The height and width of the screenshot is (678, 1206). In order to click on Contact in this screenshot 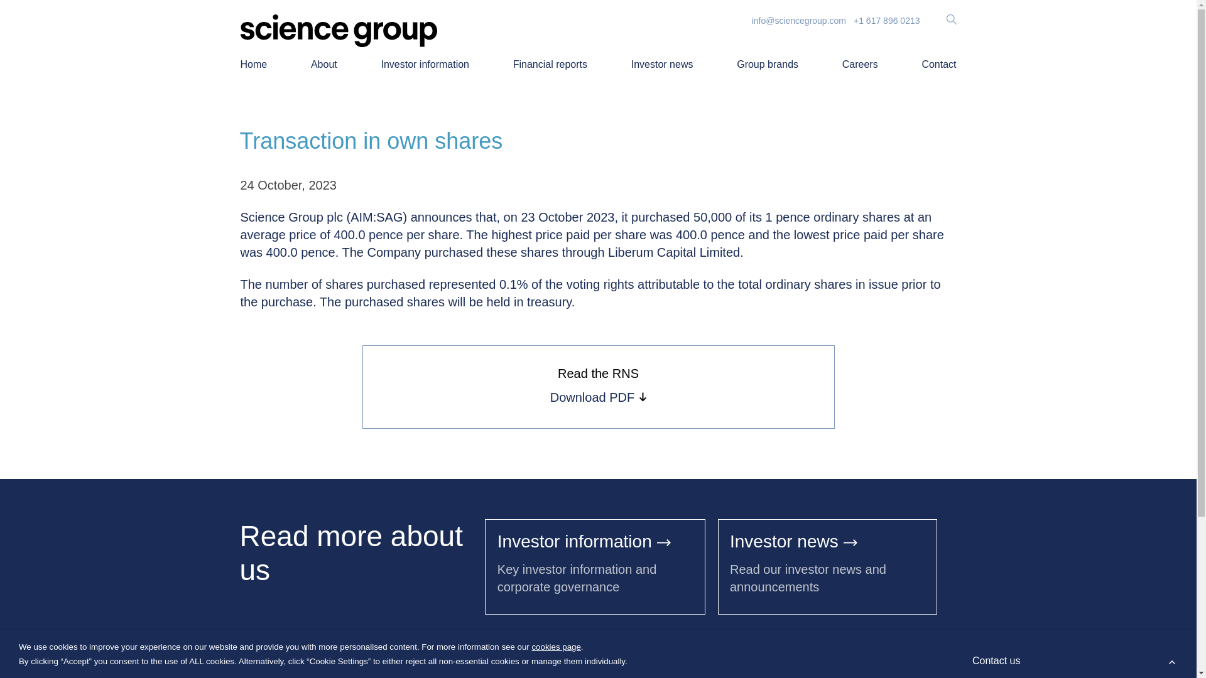, I will do `click(938, 65)`.